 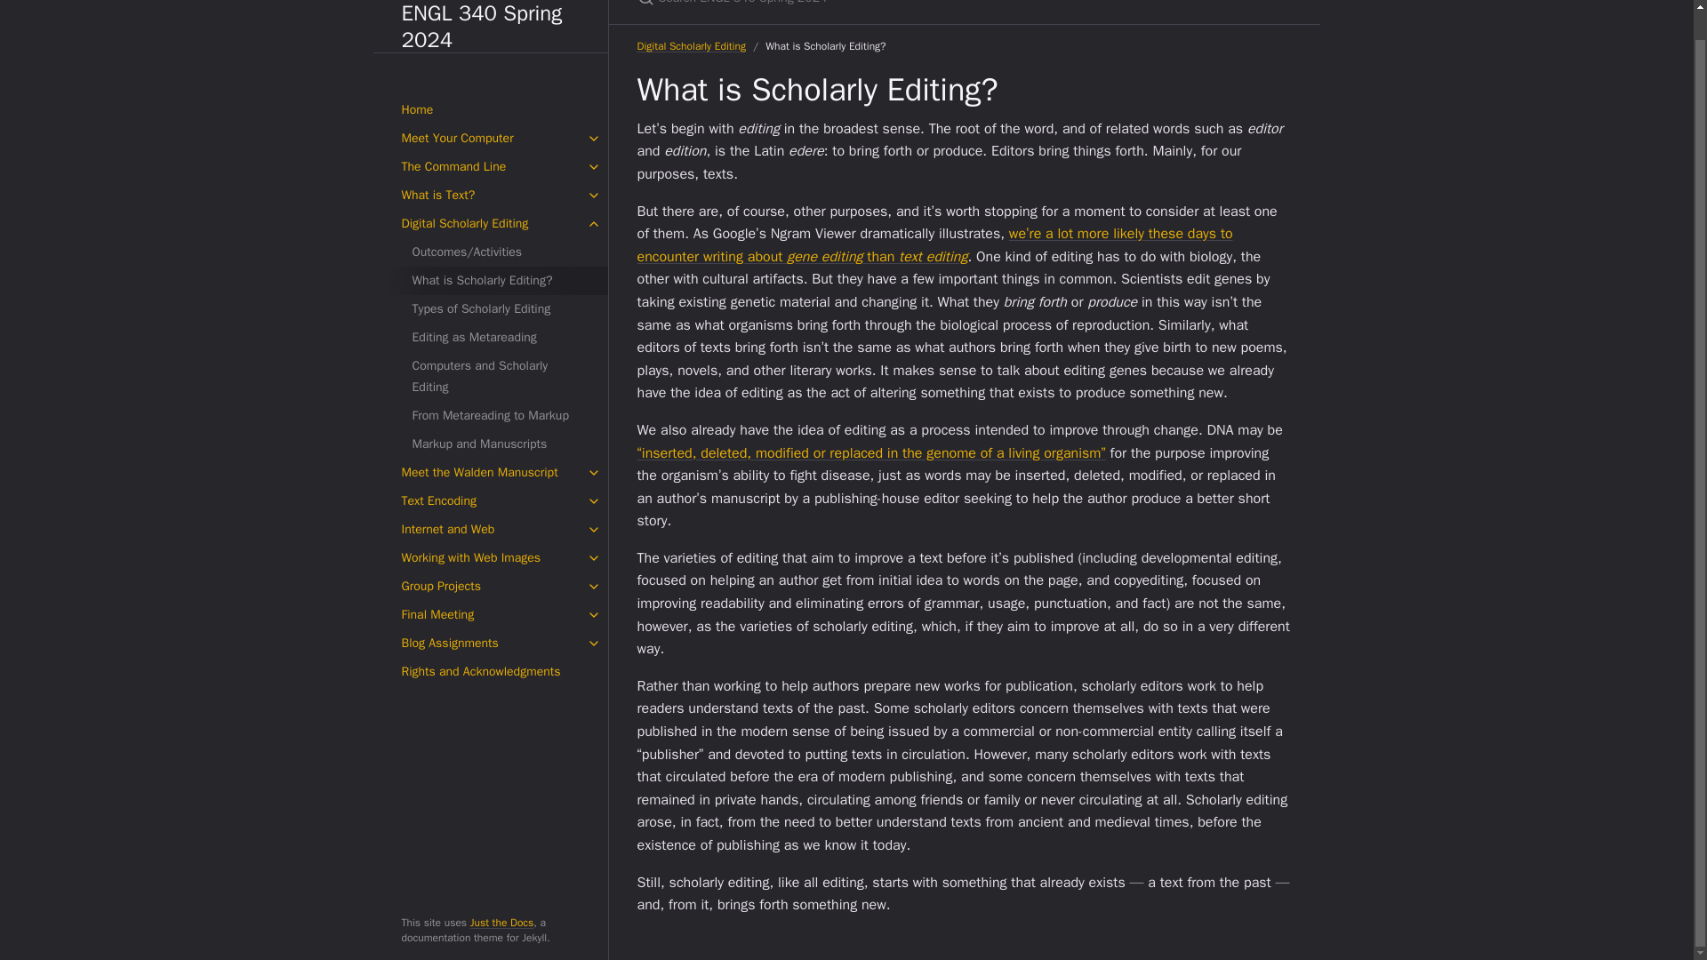 I want to click on Editing as Metareading, so click(x=496, y=308).